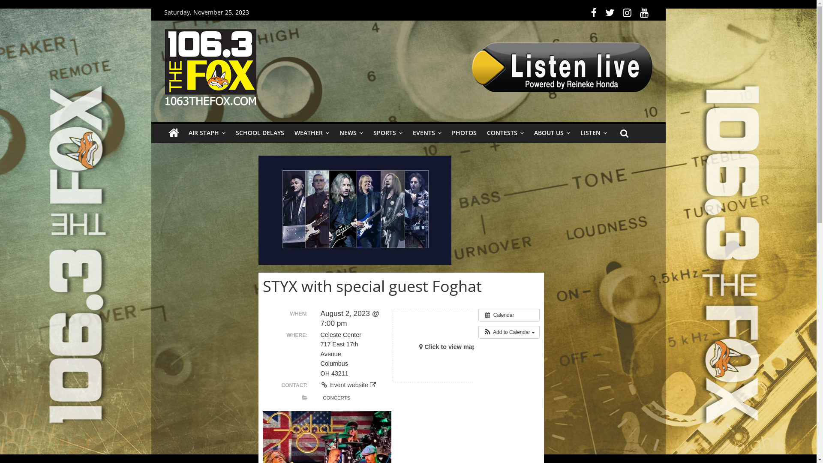 The image size is (823, 463). I want to click on 106.3 The Fox, so click(173, 133).